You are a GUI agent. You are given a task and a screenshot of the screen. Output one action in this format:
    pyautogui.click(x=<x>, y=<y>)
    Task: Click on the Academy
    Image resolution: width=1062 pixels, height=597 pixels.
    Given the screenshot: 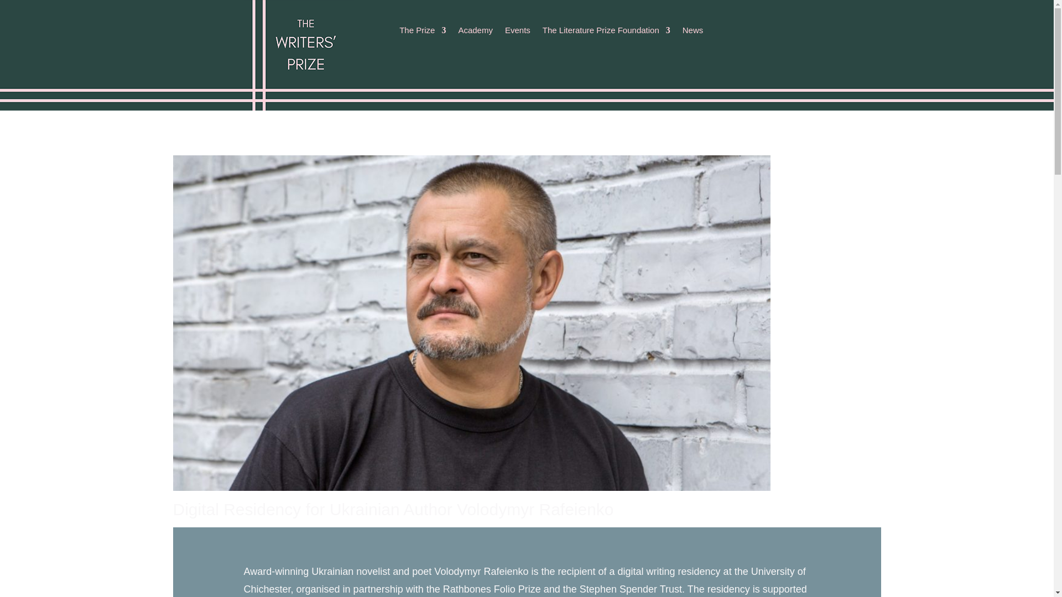 What is the action you would take?
    pyautogui.click(x=475, y=32)
    